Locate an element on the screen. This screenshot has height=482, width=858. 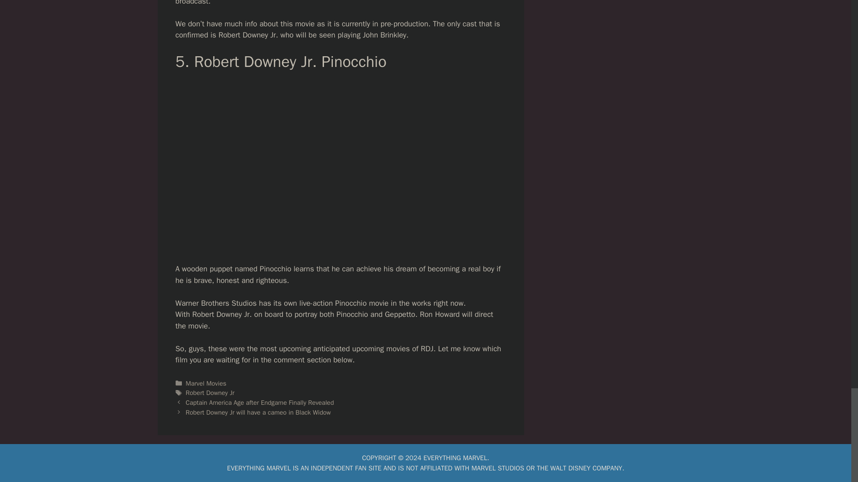
Robert Downey Jr will have a cameo in Black Widow is located at coordinates (258, 412).